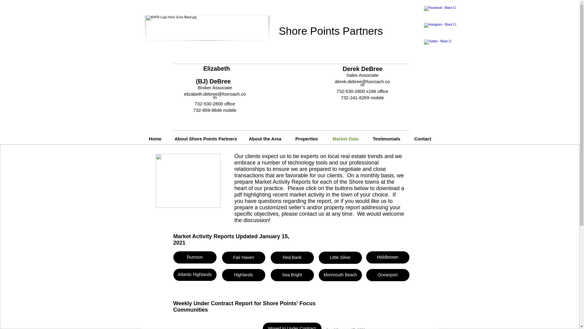 This screenshot has height=329, width=584. What do you see at coordinates (423, 139) in the screenshot?
I see `Contact` at bounding box center [423, 139].